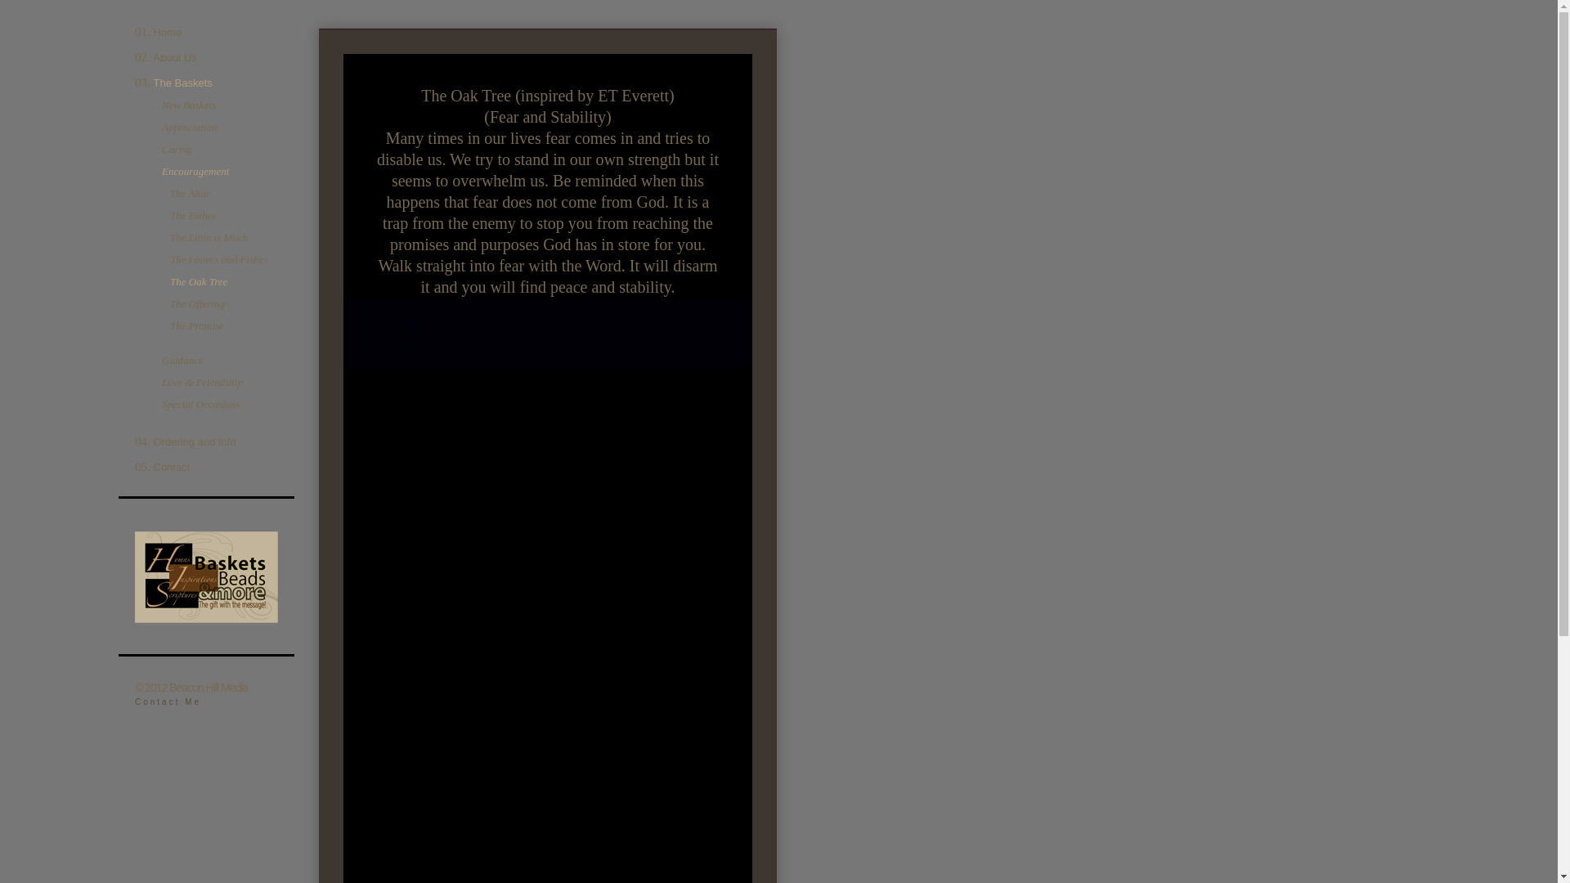 This screenshot has width=1570, height=883. What do you see at coordinates (190, 193) in the screenshot?
I see `The Altar` at bounding box center [190, 193].